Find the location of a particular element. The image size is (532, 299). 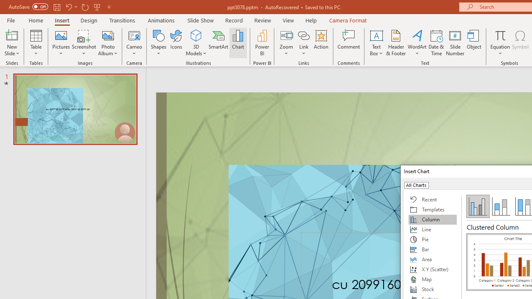

Stacked Column is located at coordinates (501, 206).